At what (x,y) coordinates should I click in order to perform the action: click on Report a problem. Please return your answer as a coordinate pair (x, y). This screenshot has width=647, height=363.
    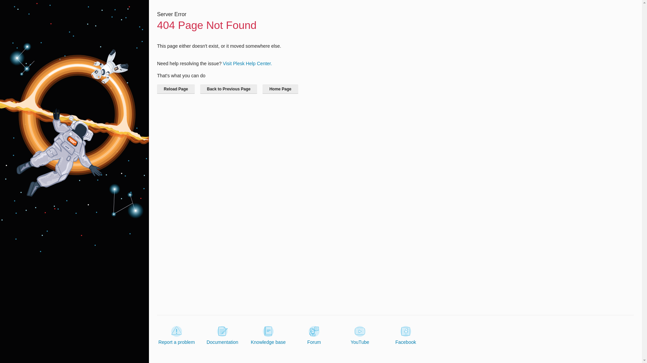
    Looking at the image, I should click on (177, 335).